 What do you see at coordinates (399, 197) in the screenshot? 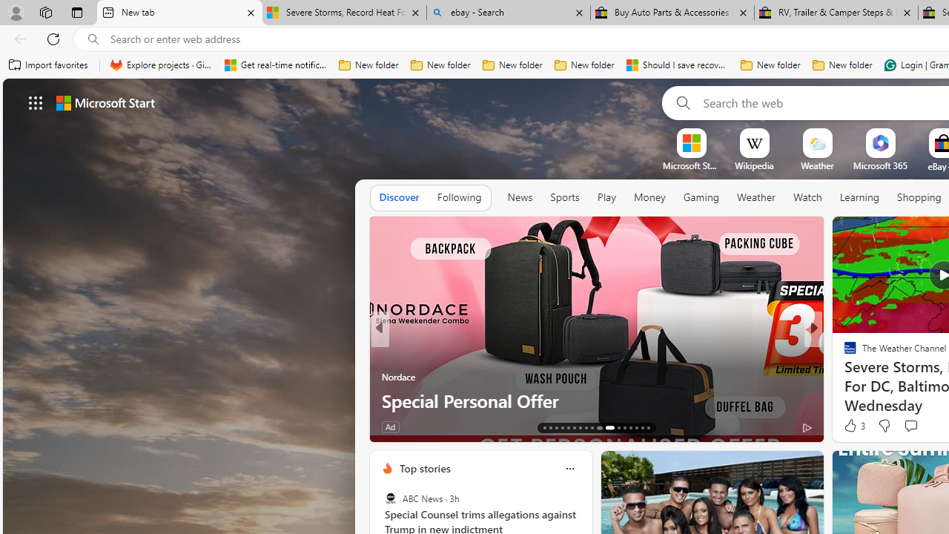
I see `Discover` at bounding box center [399, 197].